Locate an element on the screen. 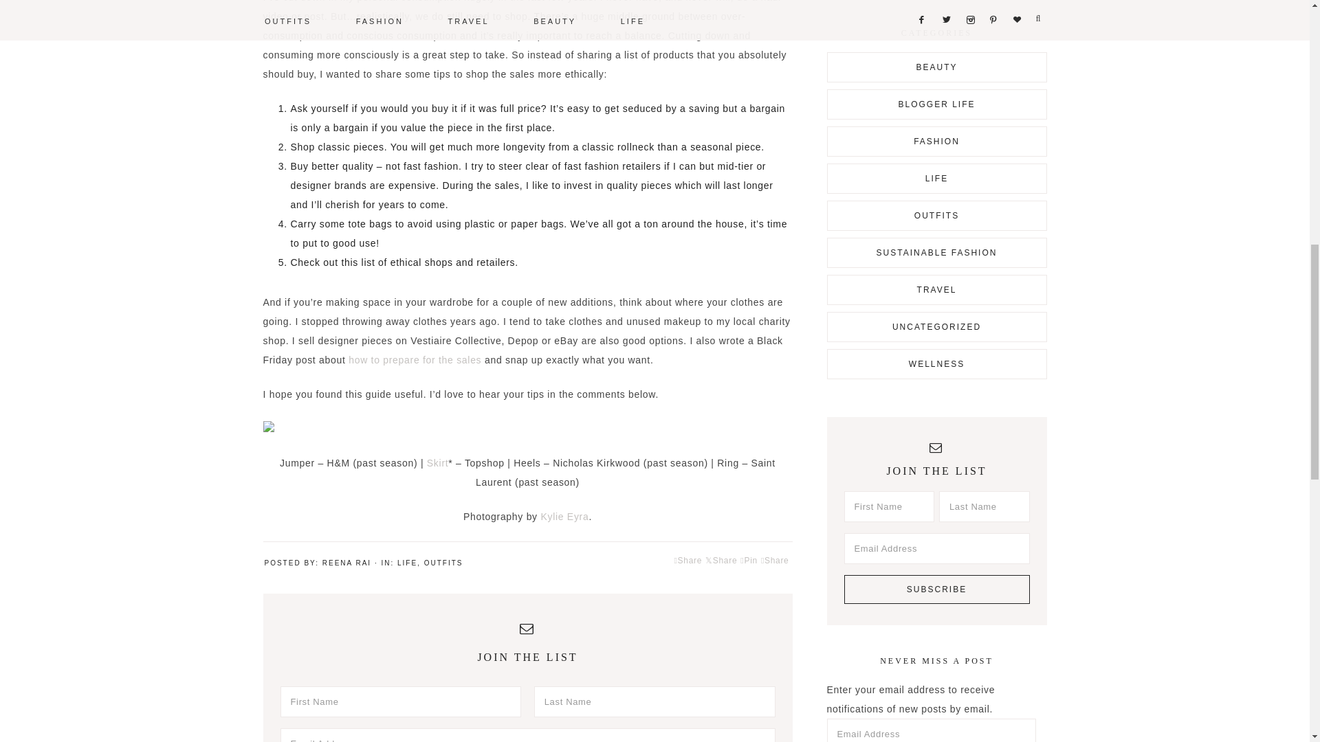  OUTFITS is located at coordinates (443, 563).